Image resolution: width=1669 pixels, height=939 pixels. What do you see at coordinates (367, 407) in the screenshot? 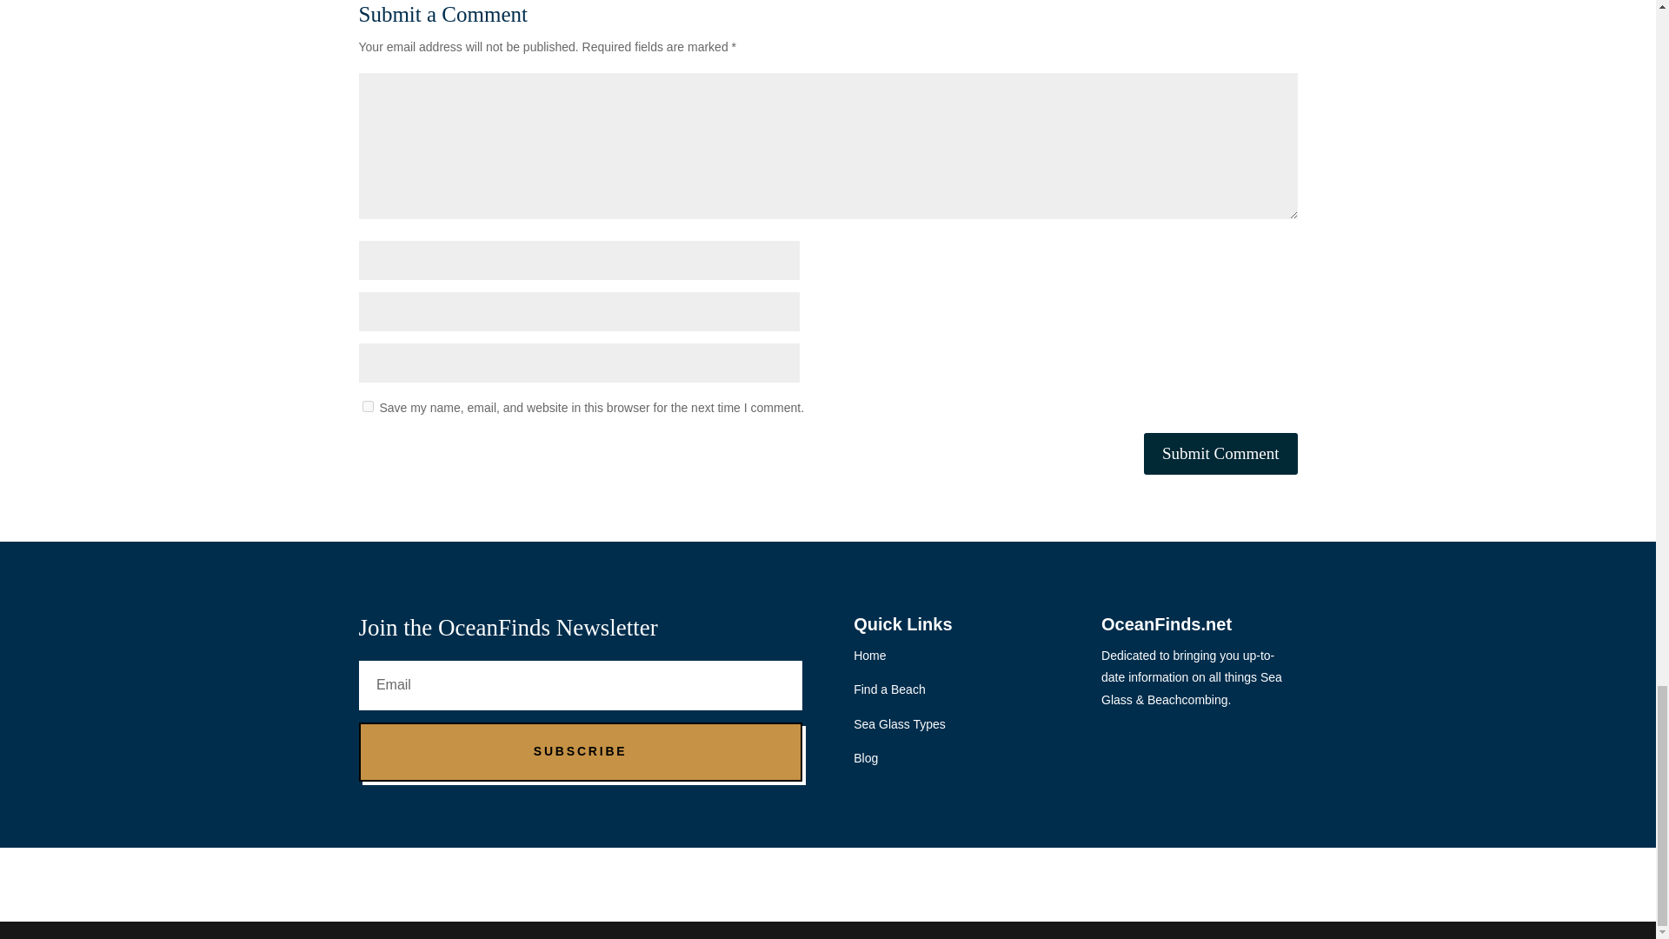
I see `yes` at bounding box center [367, 407].